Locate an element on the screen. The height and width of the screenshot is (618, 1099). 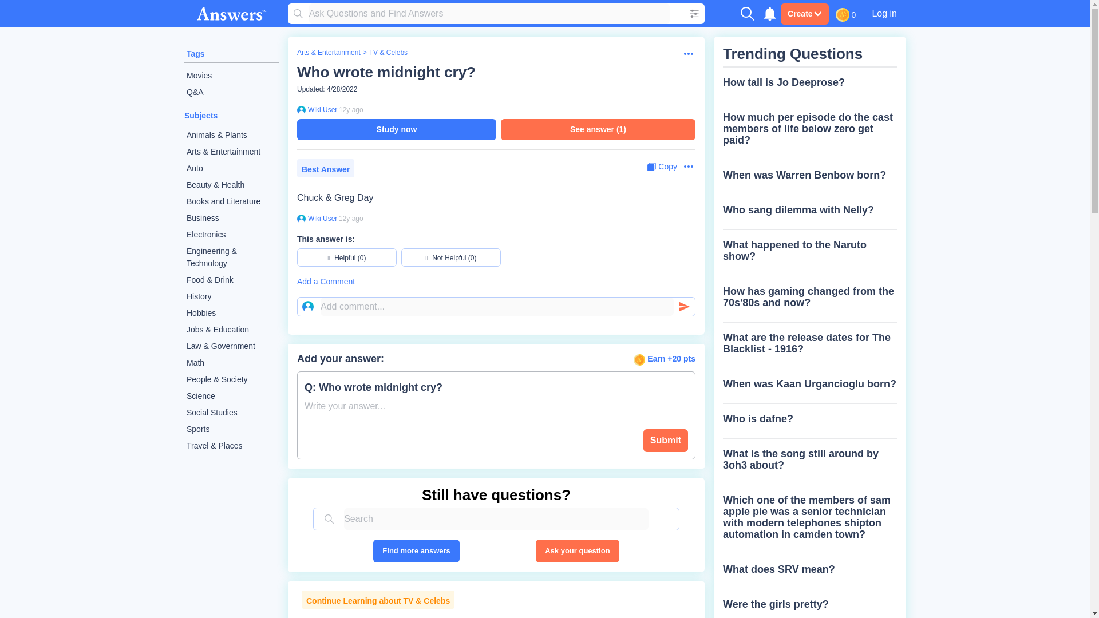
Business is located at coordinates (231, 219).